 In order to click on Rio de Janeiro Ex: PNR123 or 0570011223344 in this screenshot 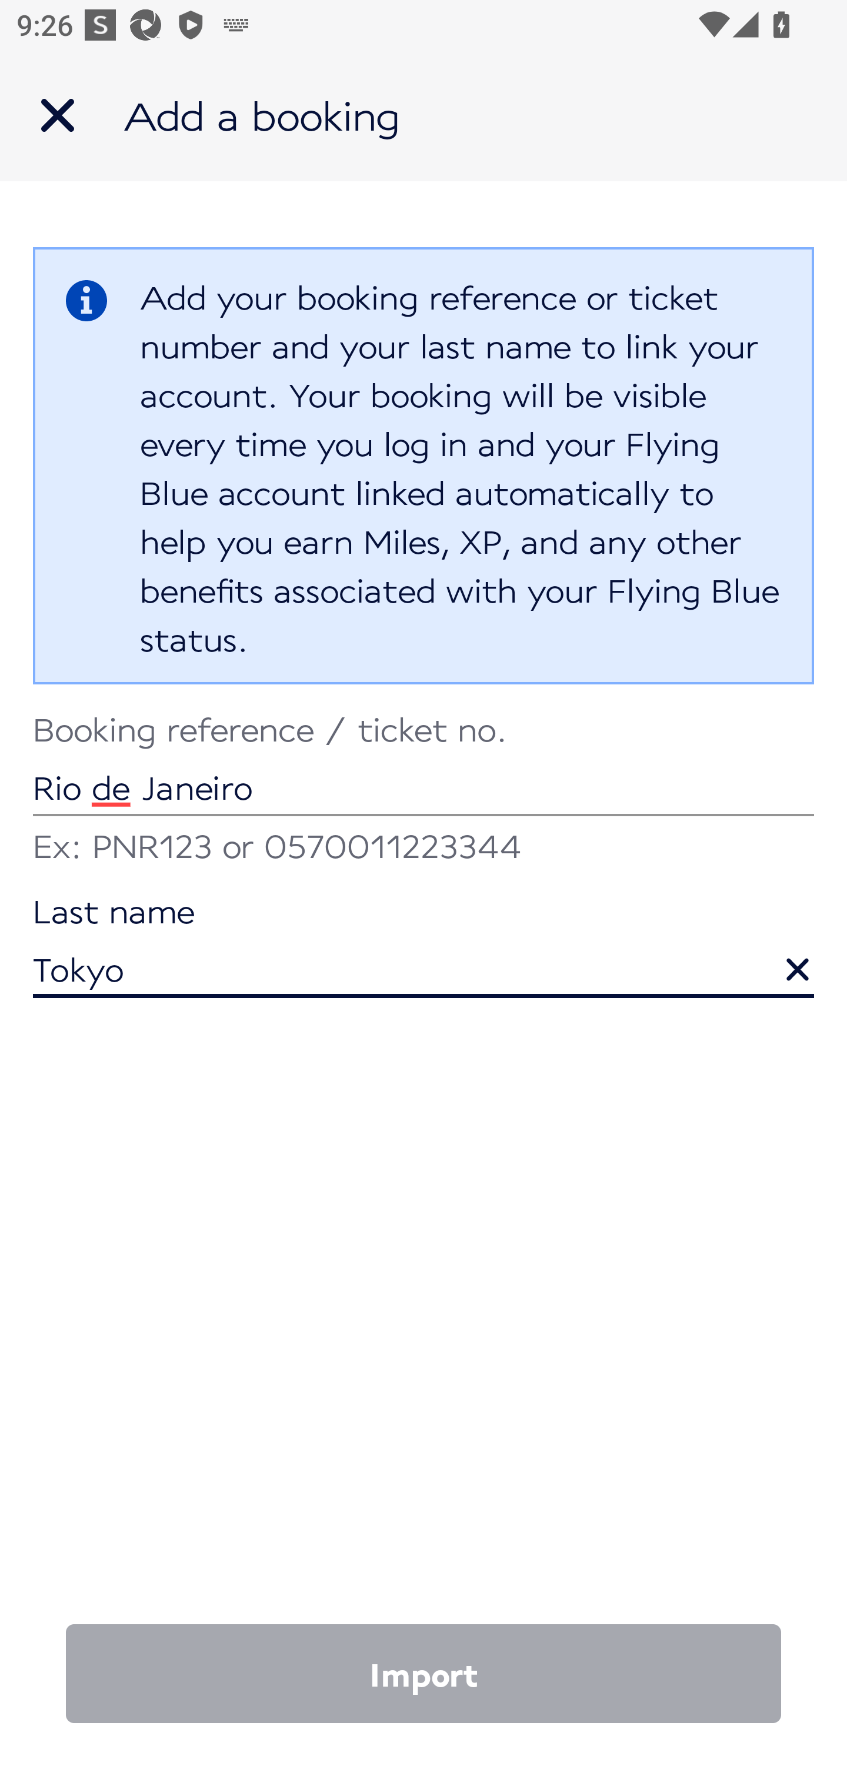, I will do `click(423, 792)`.